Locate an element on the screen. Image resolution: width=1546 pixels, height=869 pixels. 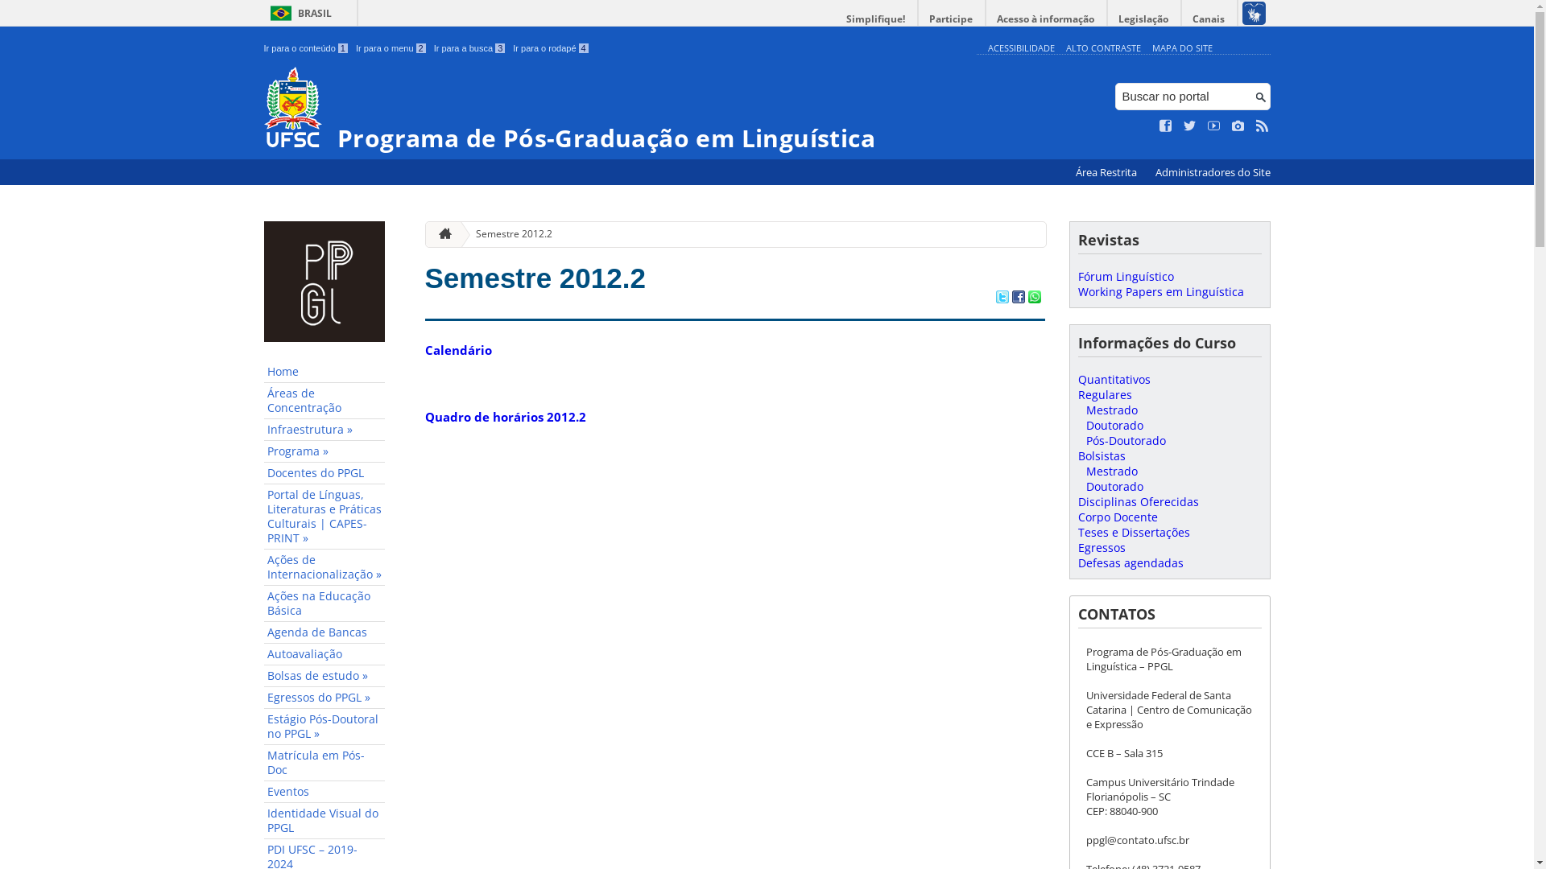
Administradores do Site is located at coordinates (1213, 172).